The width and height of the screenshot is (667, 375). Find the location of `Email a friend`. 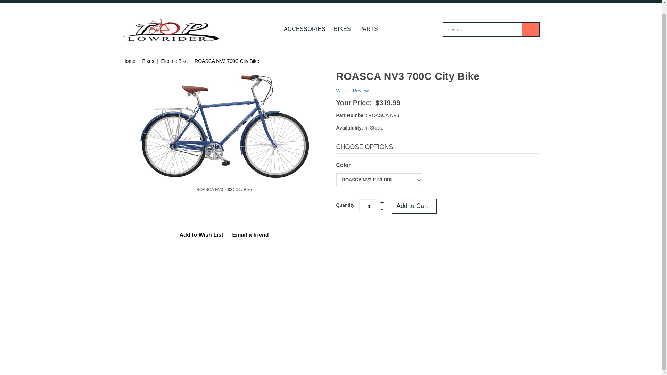

Email a friend is located at coordinates (251, 235).